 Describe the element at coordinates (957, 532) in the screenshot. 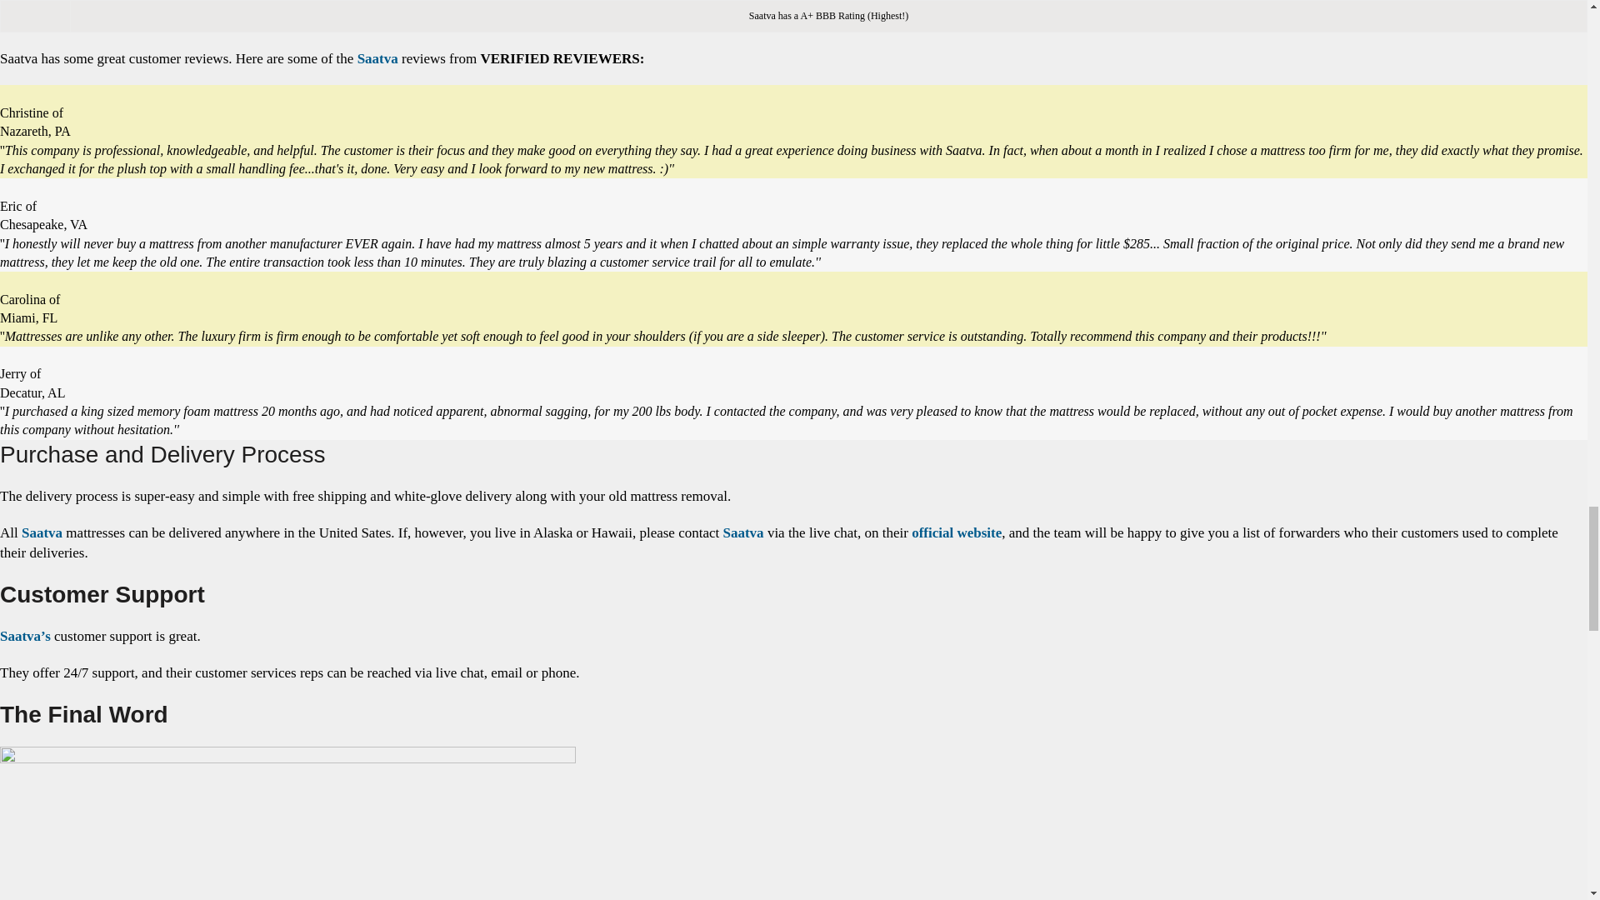

I see `official website` at that location.